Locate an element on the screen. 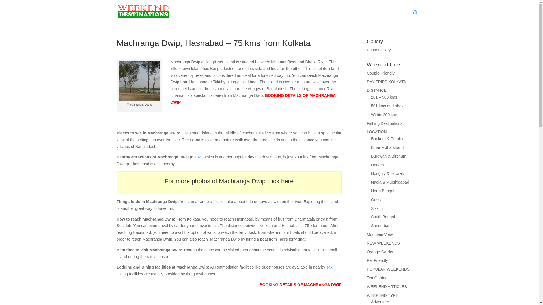 The image size is (543, 305). Hundreds of images sorted on destinations is located at coordinates (379, 50).